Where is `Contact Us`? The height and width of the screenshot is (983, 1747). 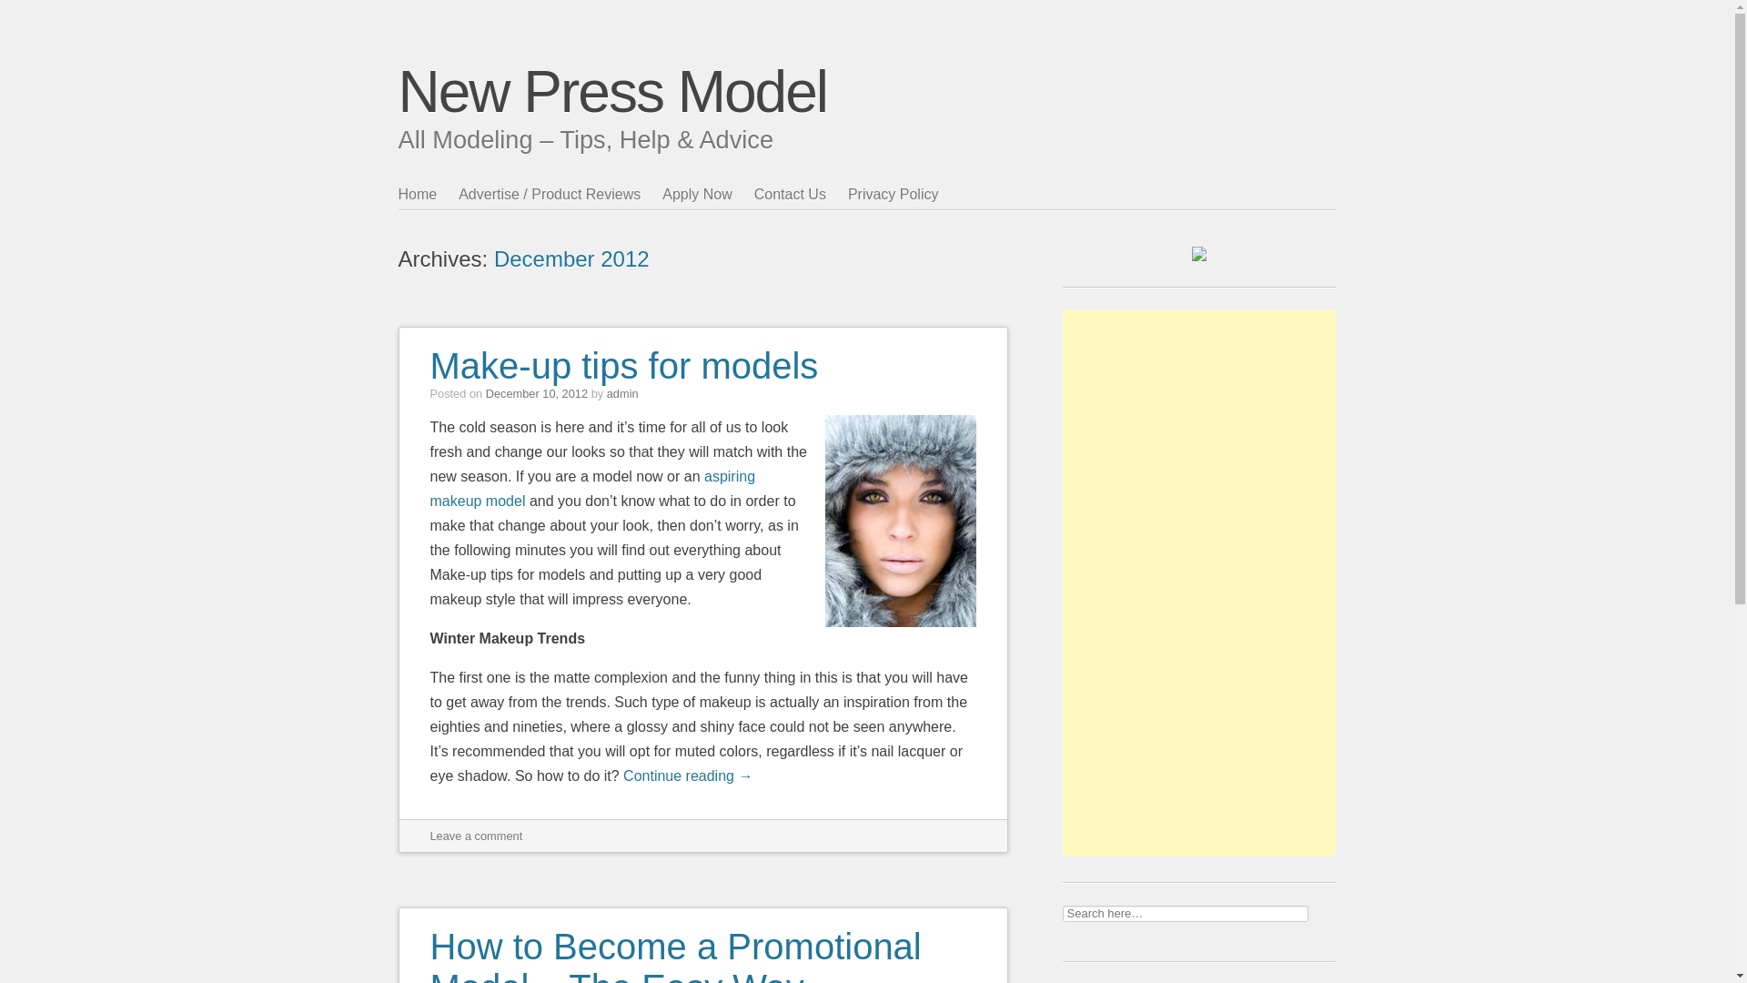
Contact Us is located at coordinates (801, 195).